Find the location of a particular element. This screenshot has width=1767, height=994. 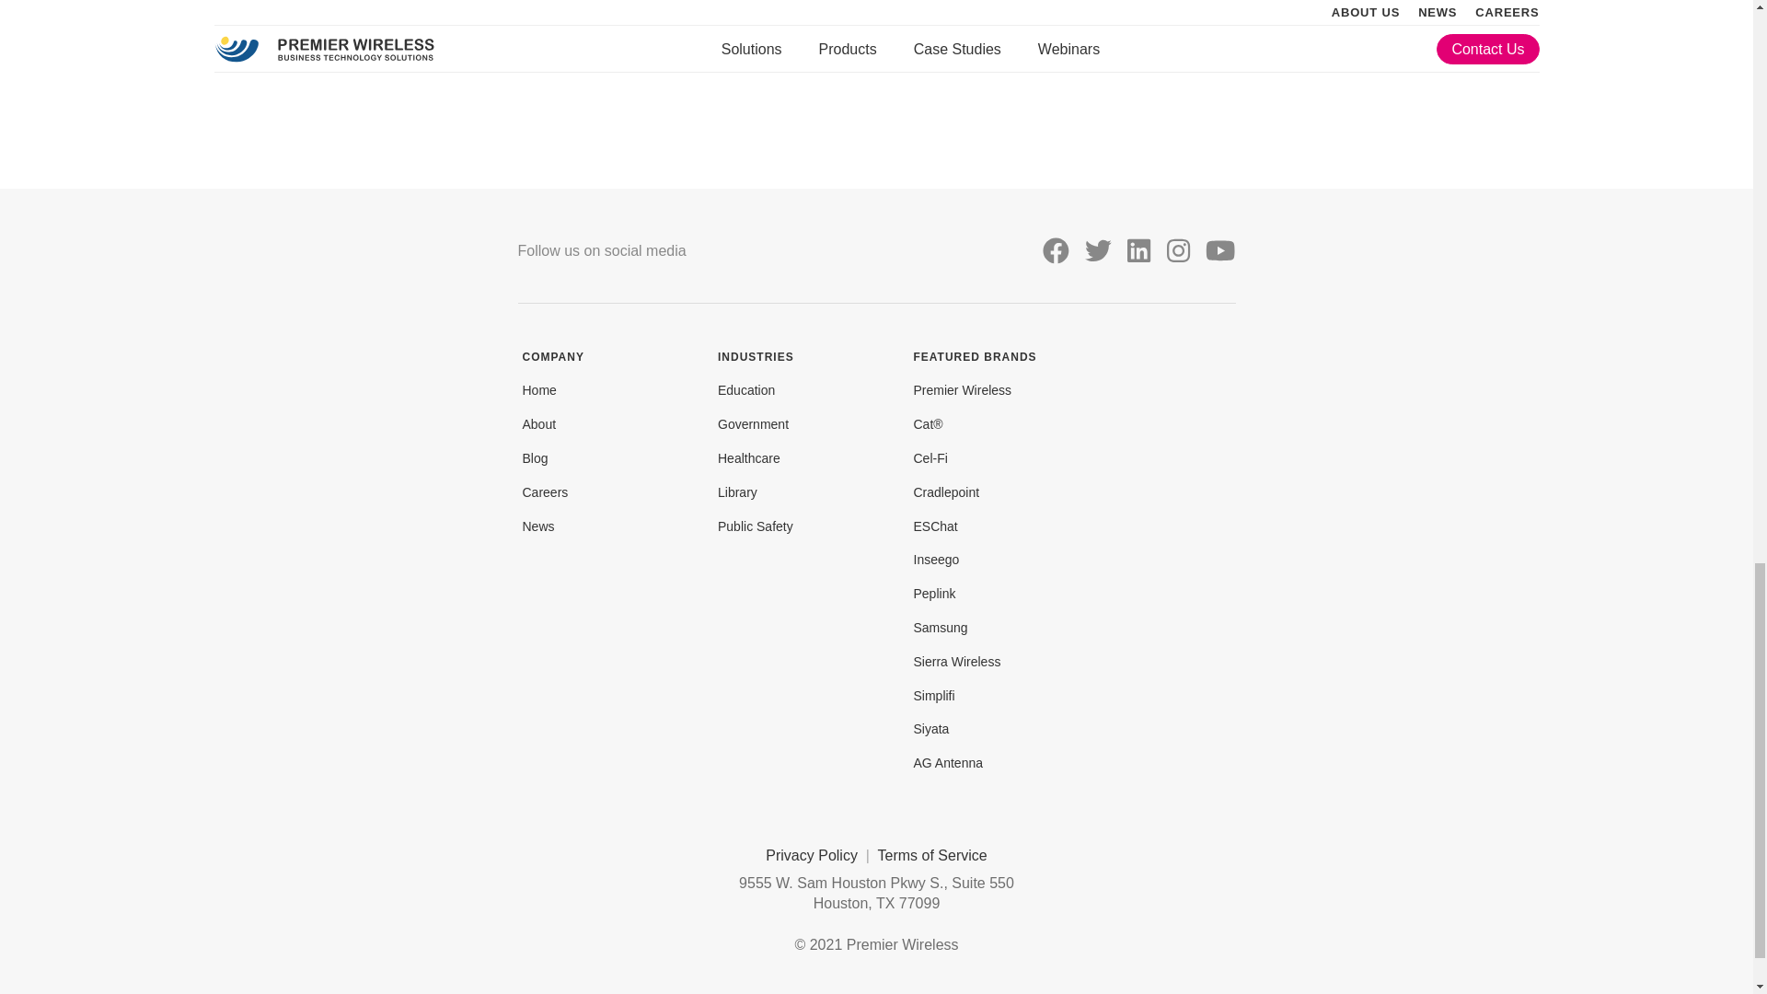

Samsung is located at coordinates (940, 628).